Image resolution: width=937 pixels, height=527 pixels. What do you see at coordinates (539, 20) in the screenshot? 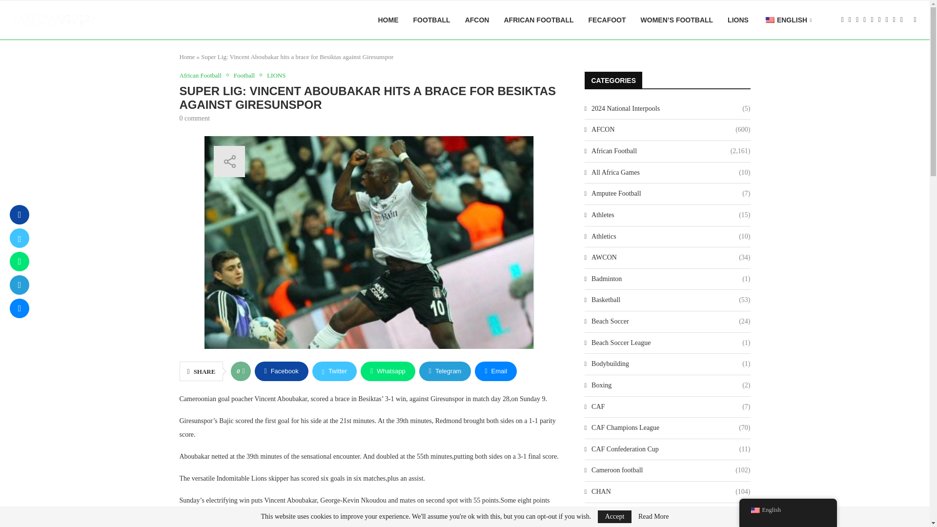
I see `AFRICAN FOOTBALL` at bounding box center [539, 20].